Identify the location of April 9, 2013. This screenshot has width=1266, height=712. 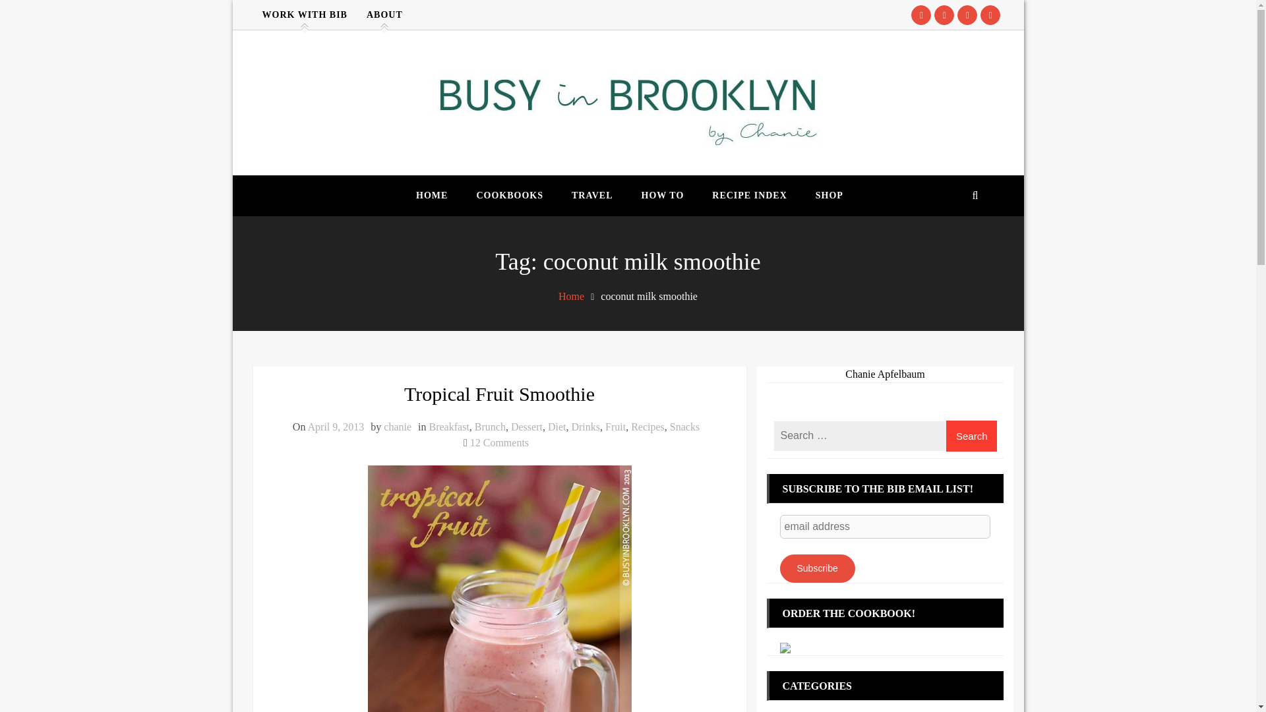
(527, 427).